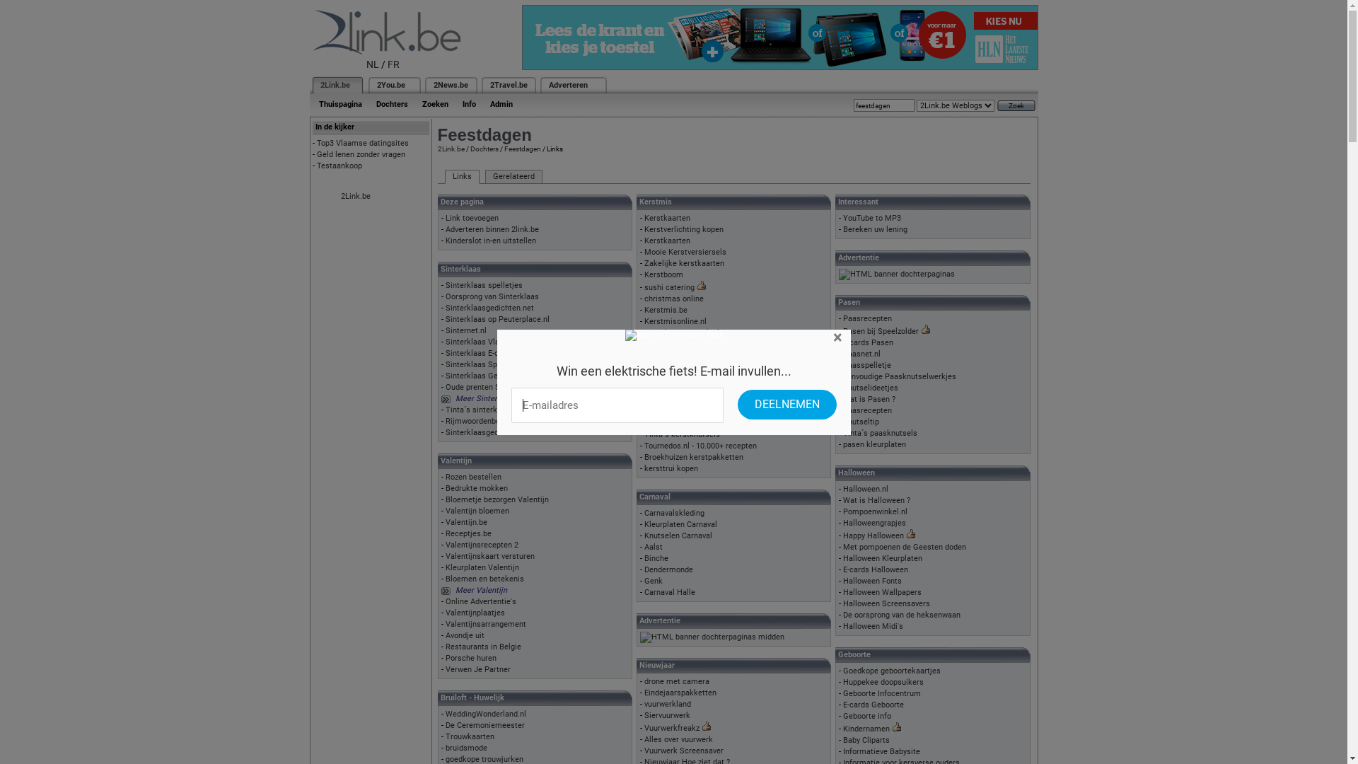 Image resolution: width=1358 pixels, height=764 pixels. What do you see at coordinates (484, 647) in the screenshot?
I see `Restaurants in Belgie` at bounding box center [484, 647].